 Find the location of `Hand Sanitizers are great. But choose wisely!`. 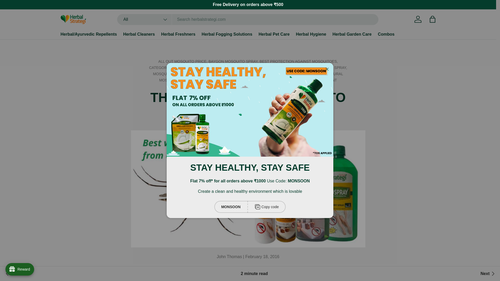

Hand Sanitizers are great. But choose wisely! is located at coordinates (488, 274).